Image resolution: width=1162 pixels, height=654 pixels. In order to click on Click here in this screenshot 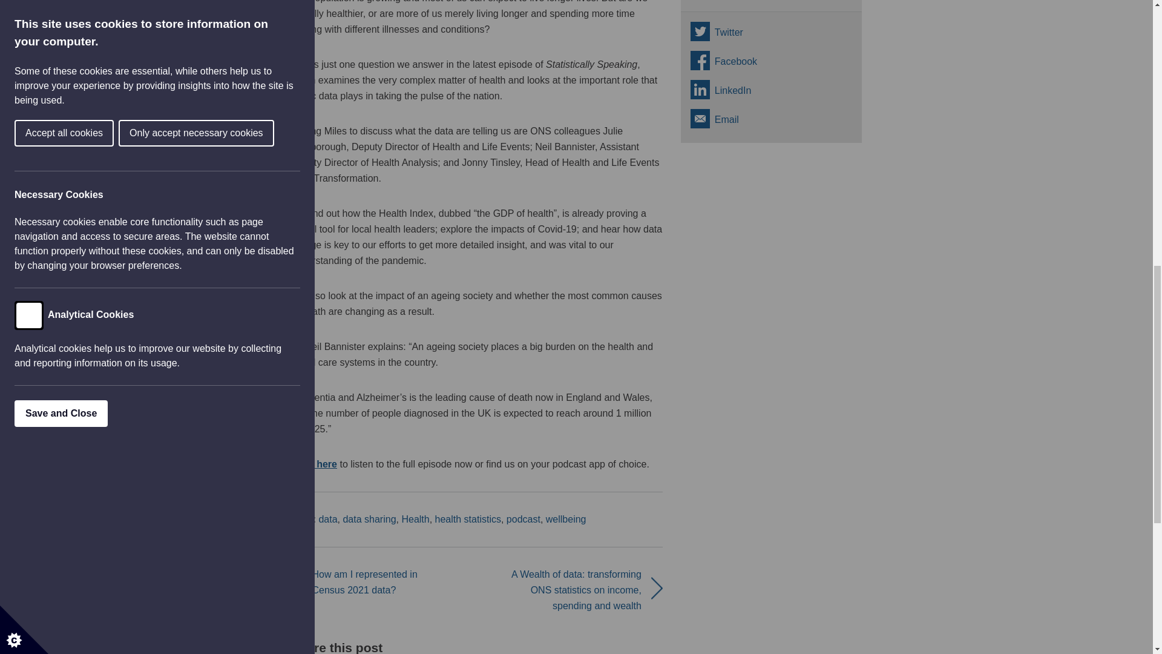, I will do `click(313, 464)`.